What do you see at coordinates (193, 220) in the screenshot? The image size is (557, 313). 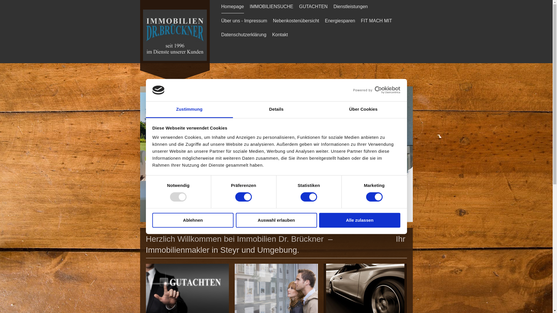 I see `Ablehnen` at bounding box center [193, 220].